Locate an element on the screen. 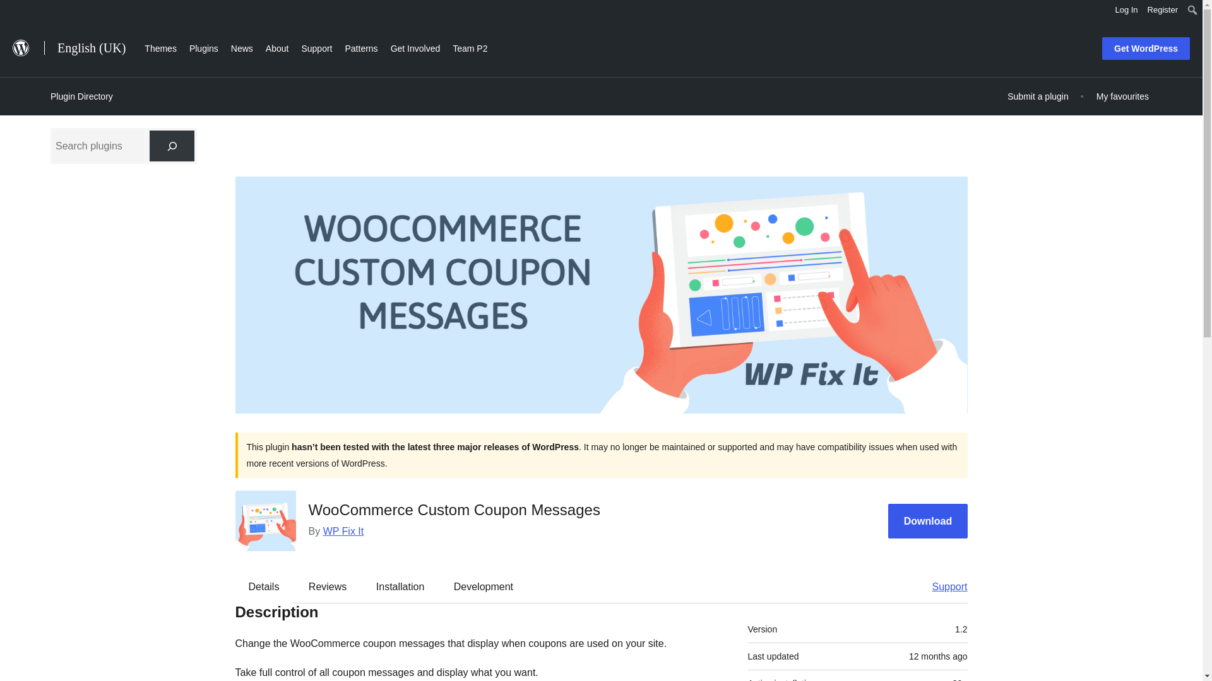 This screenshot has height=681, width=1212. Installation is located at coordinates (400, 586).